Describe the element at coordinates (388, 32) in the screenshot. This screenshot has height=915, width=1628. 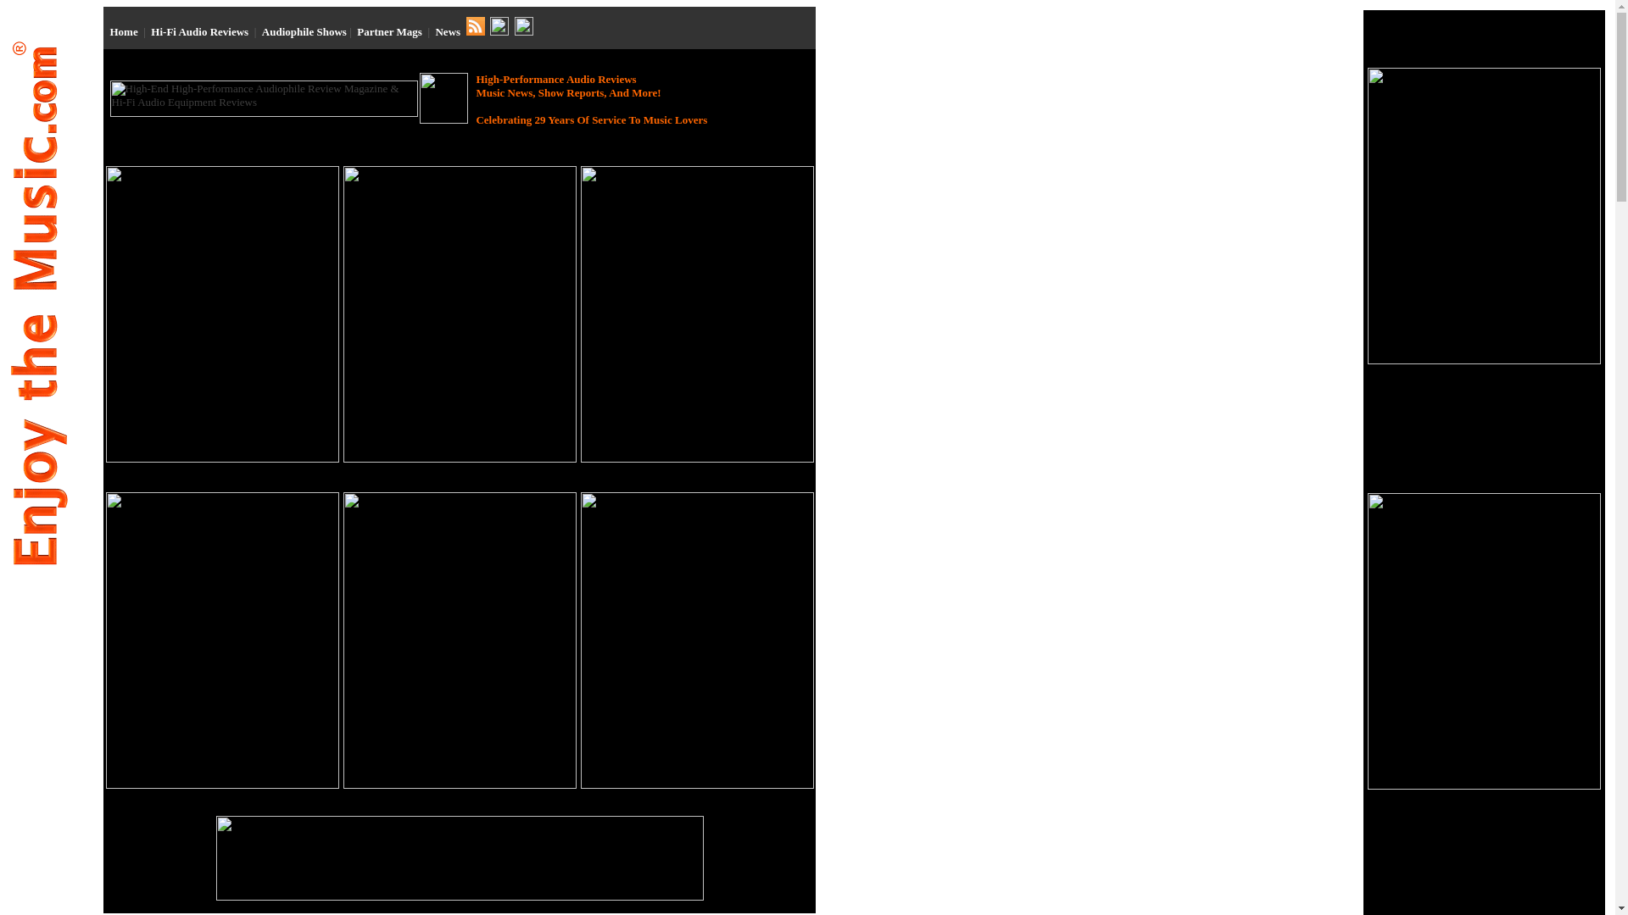
I see `Partner Mags` at that location.